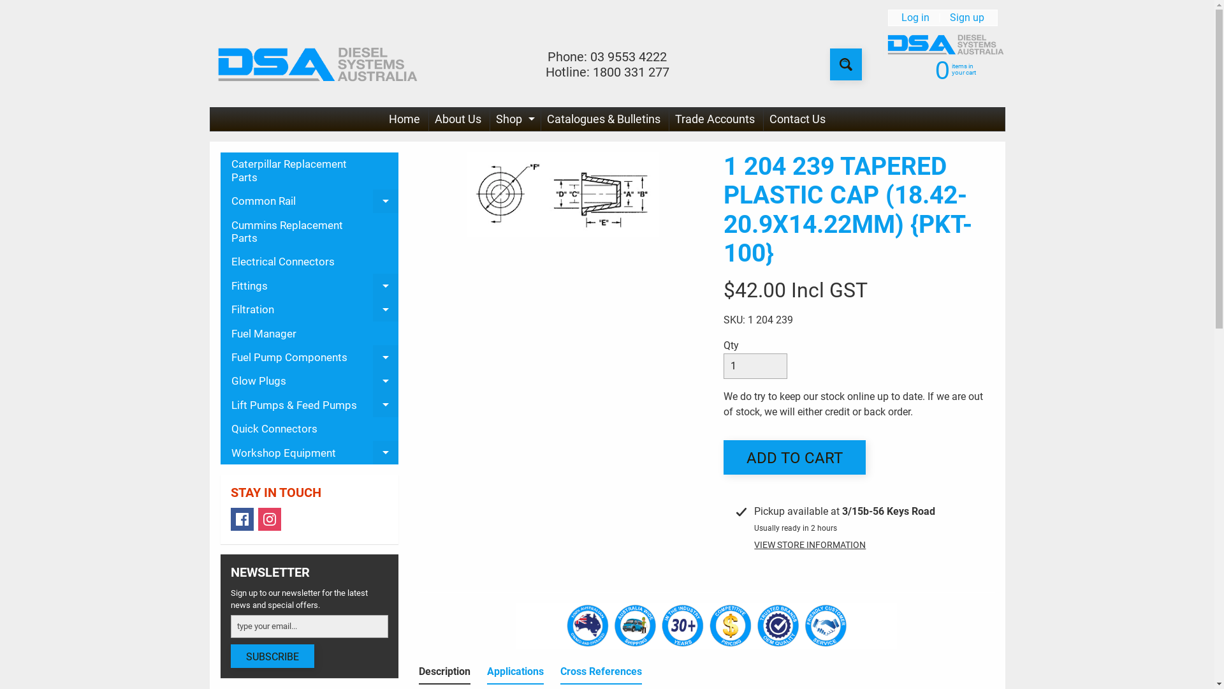 Image resolution: width=1224 pixels, height=689 pixels. Describe the element at coordinates (458, 119) in the screenshot. I see `About Us` at that location.